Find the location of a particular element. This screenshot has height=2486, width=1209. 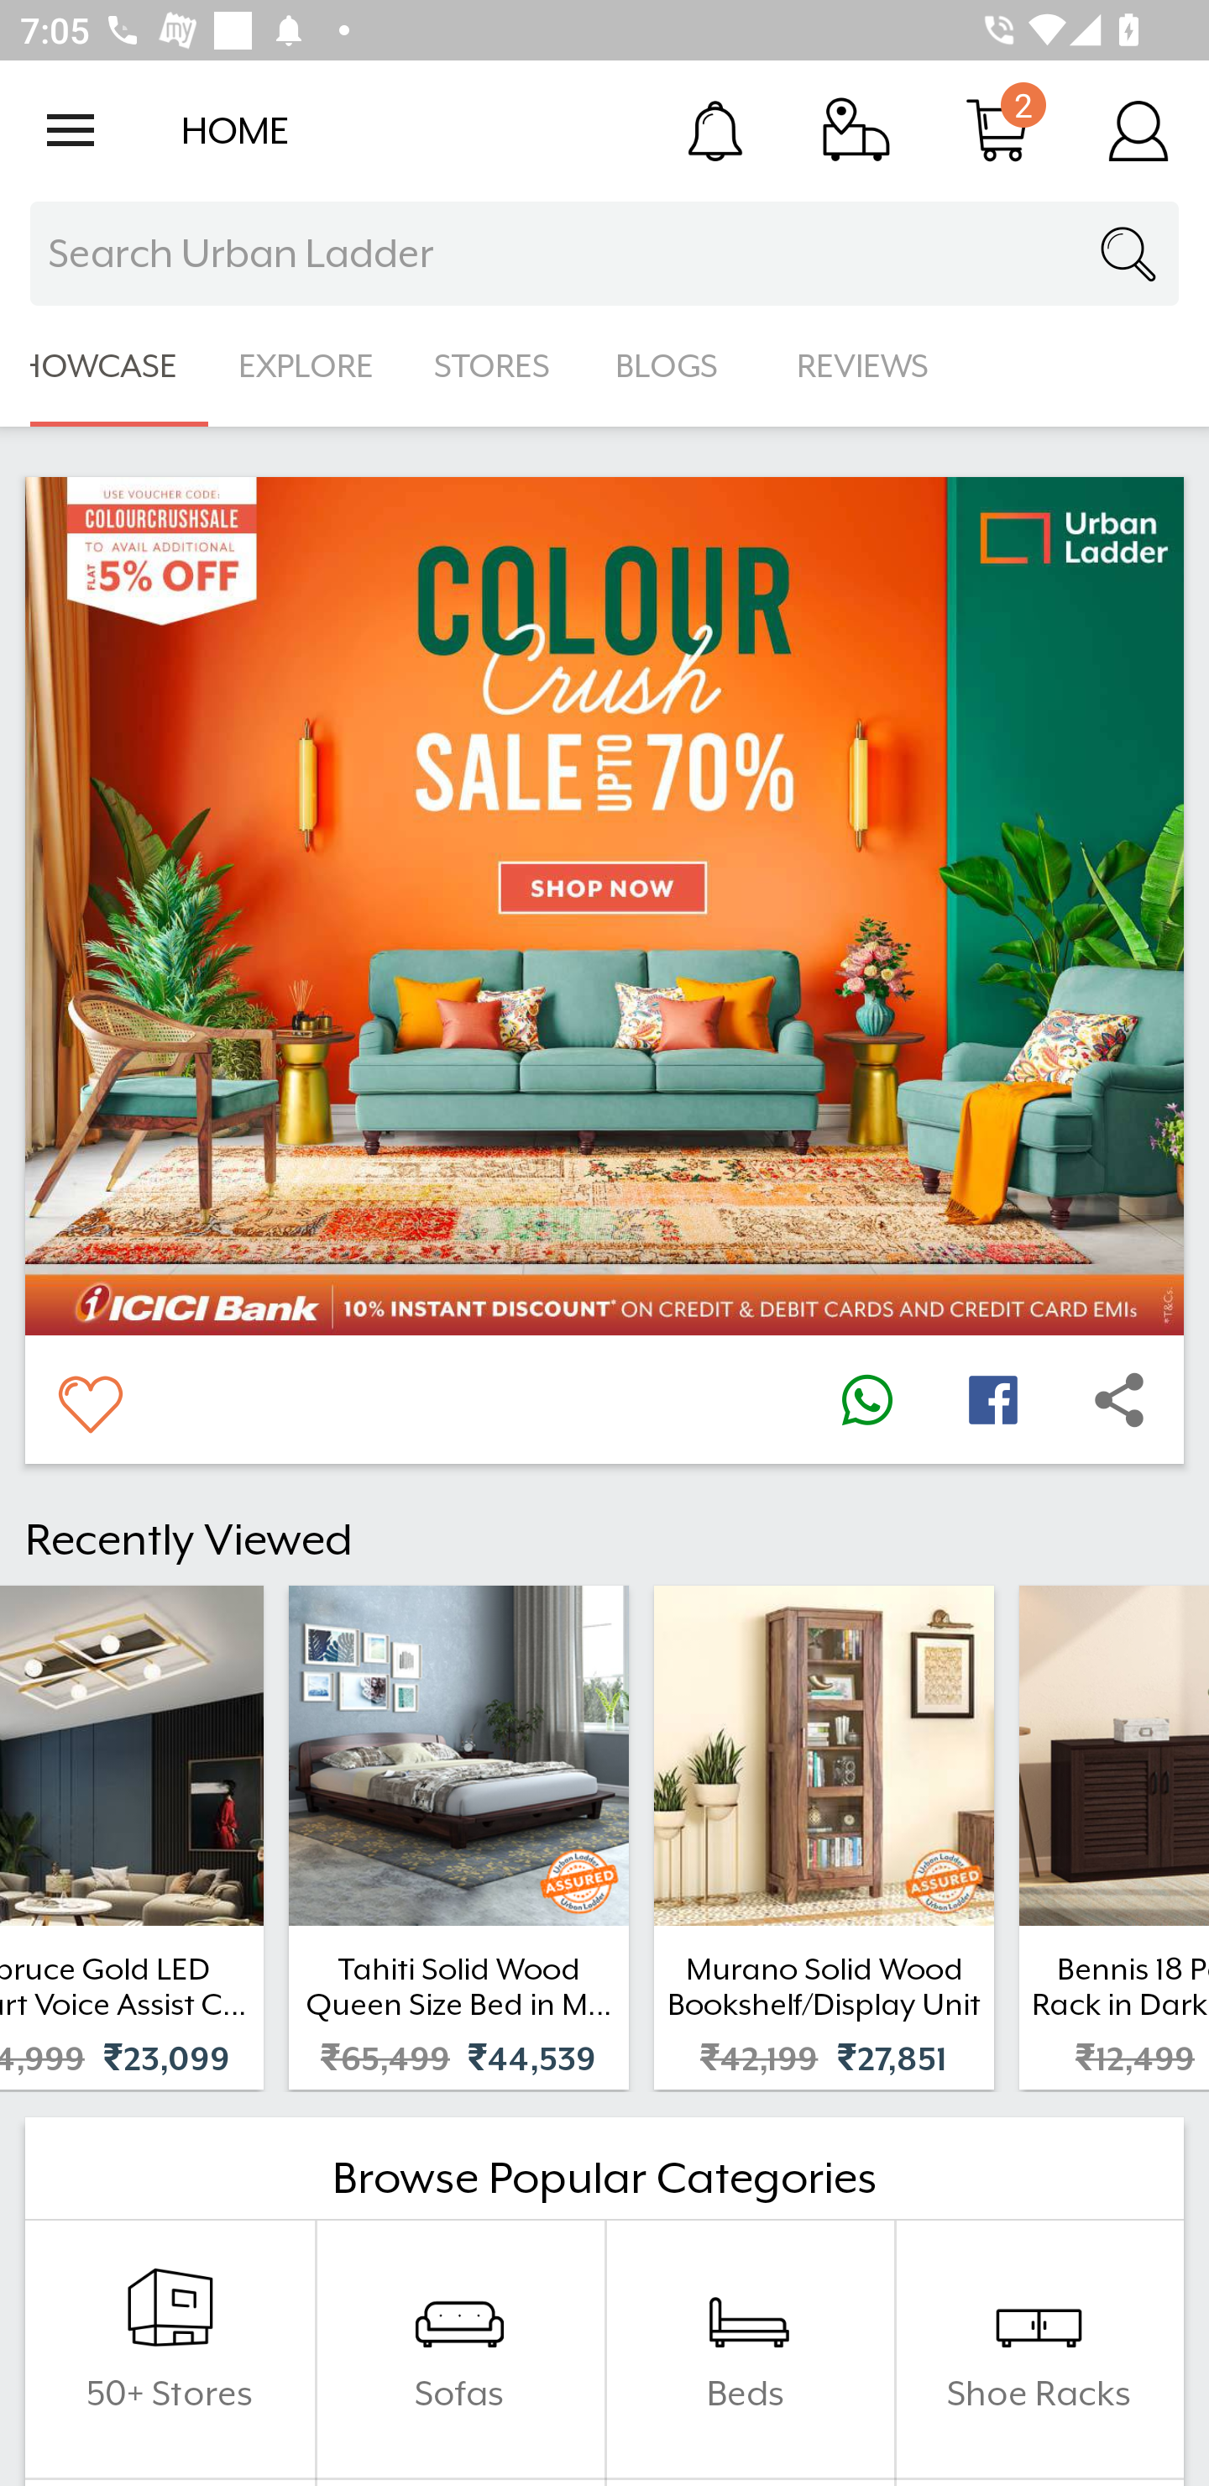

 is located at coordinates (89, 1399).